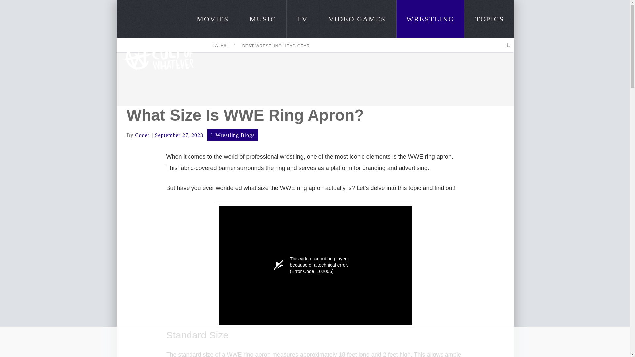 The width and height of the screenshot is (635, 357). Describe the element at coordinates (212, 19) in the screenshot. I see `MOVIES` at that location.